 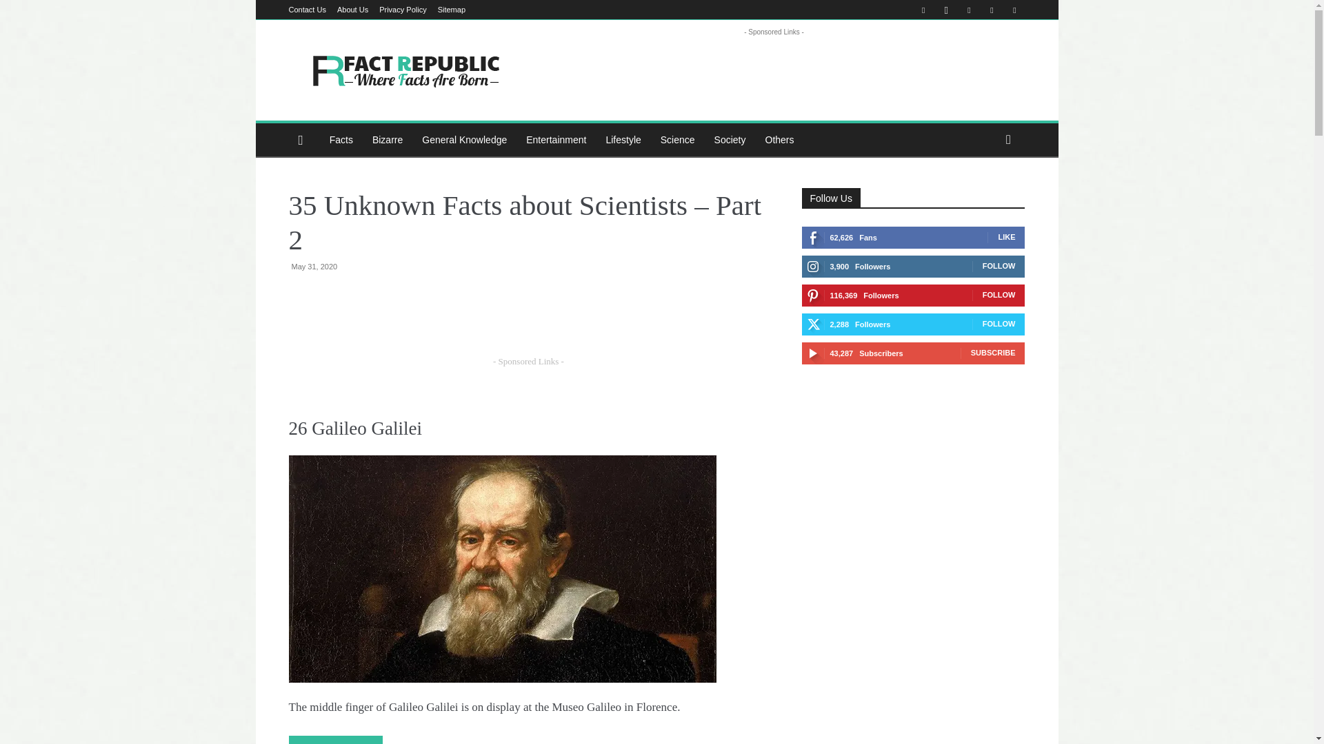 What do you see at coordinates (1014, 10) in the screenshot?
I see `Youtube` at bounding box center [1014, 10].